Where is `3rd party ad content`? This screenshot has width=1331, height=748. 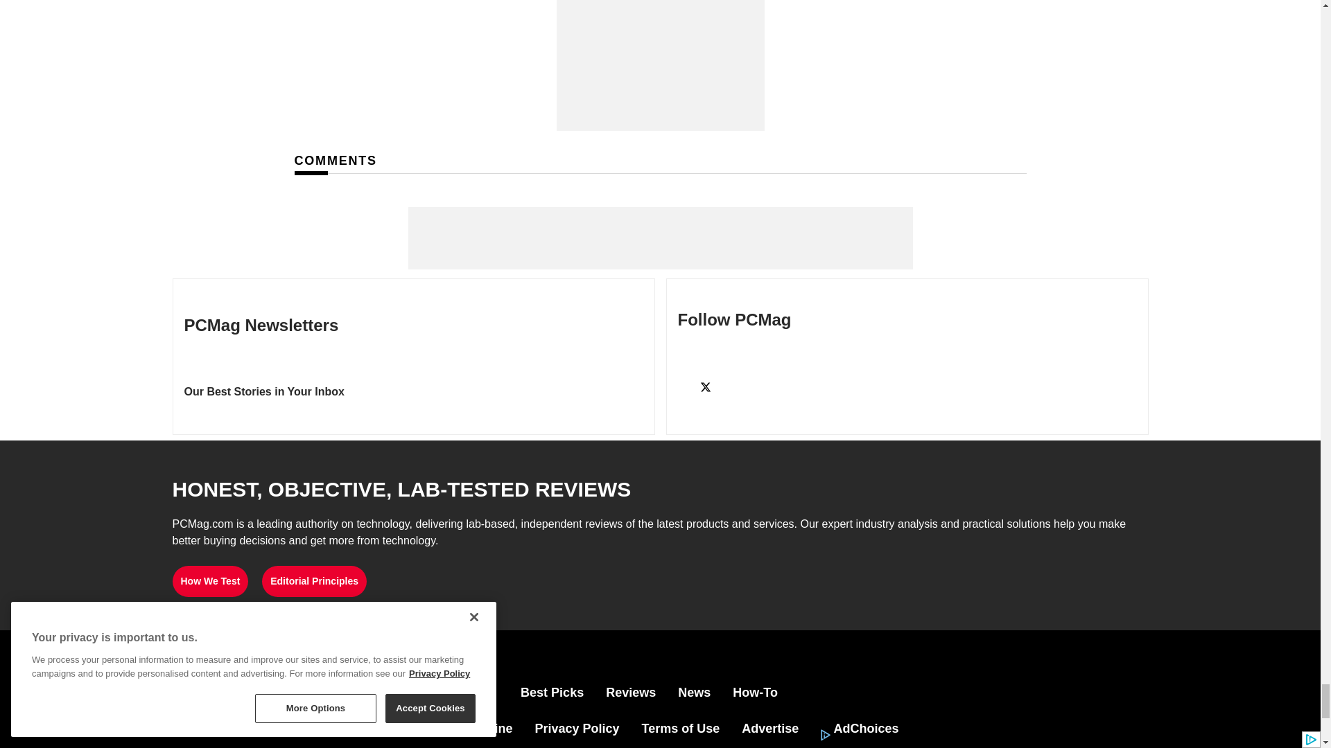 3rd party ad content is located at coordinates (659, 238).